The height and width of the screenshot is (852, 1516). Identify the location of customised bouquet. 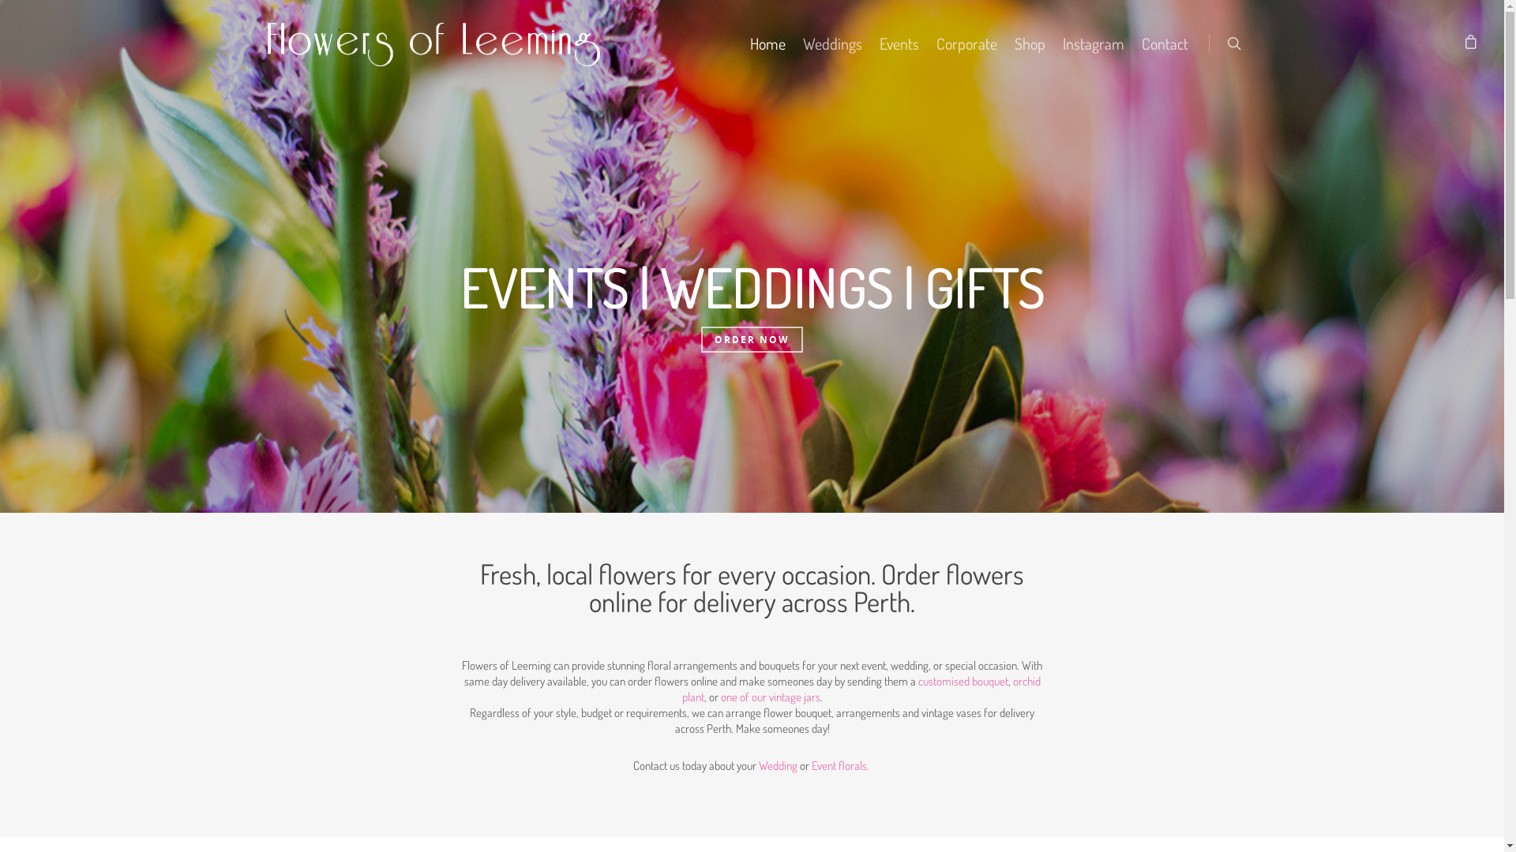
(963, 682).